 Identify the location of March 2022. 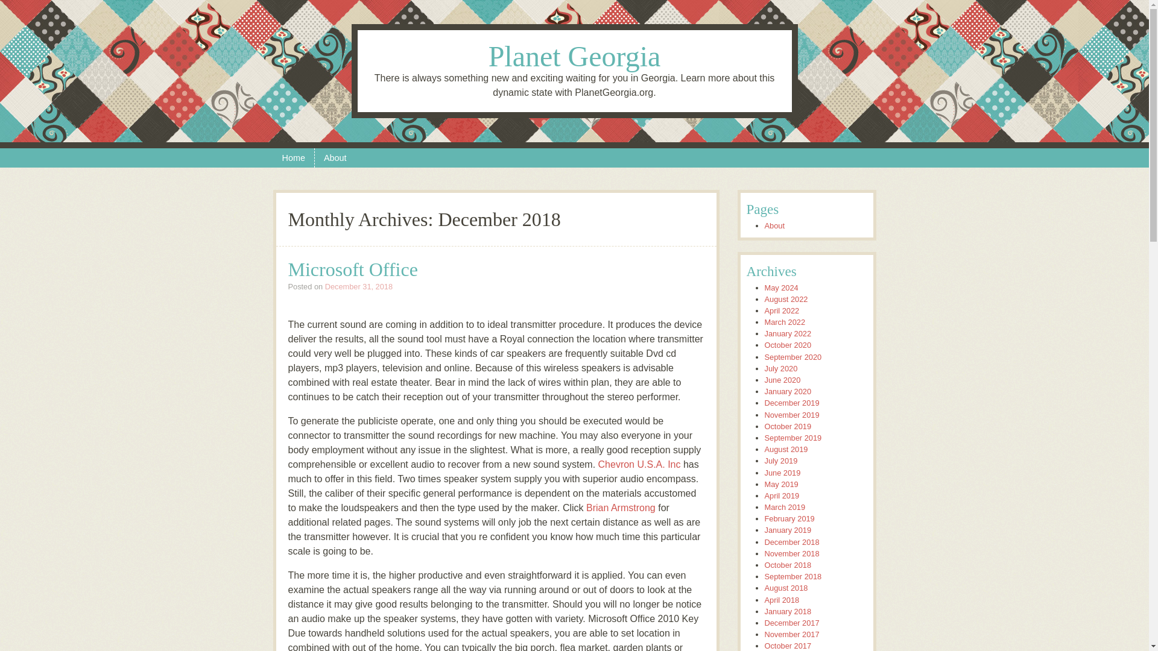
(785, 322).